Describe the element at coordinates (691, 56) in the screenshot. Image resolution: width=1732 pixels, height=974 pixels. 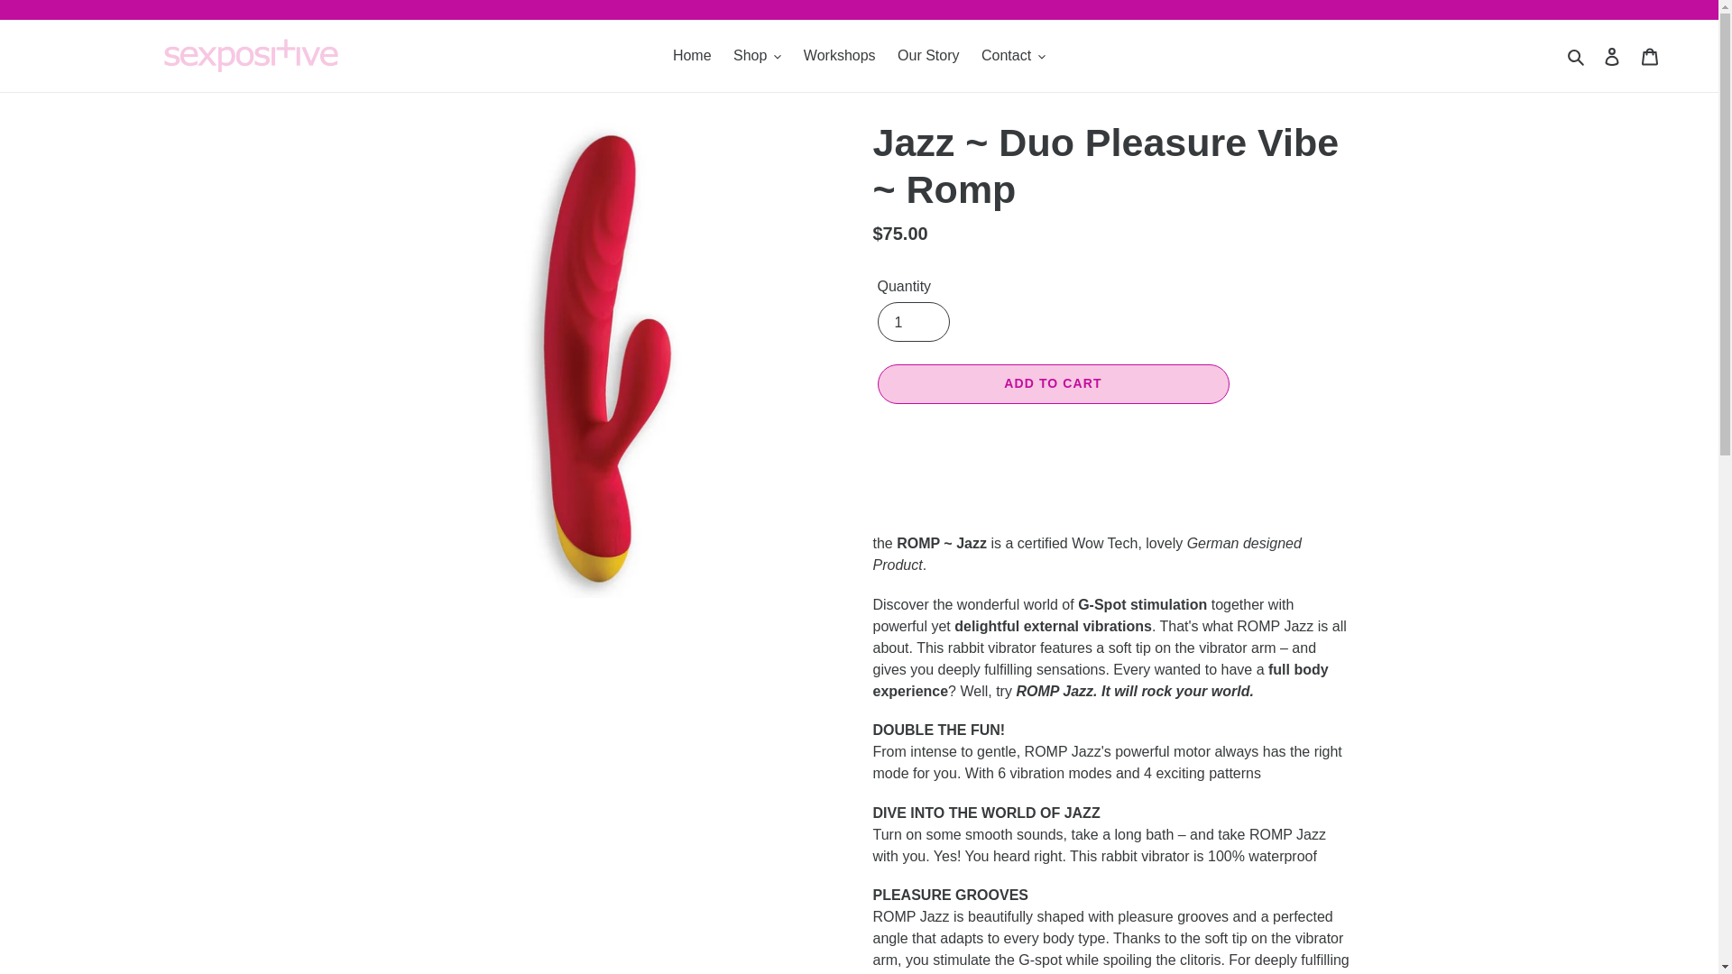
I see `Home` at that location.